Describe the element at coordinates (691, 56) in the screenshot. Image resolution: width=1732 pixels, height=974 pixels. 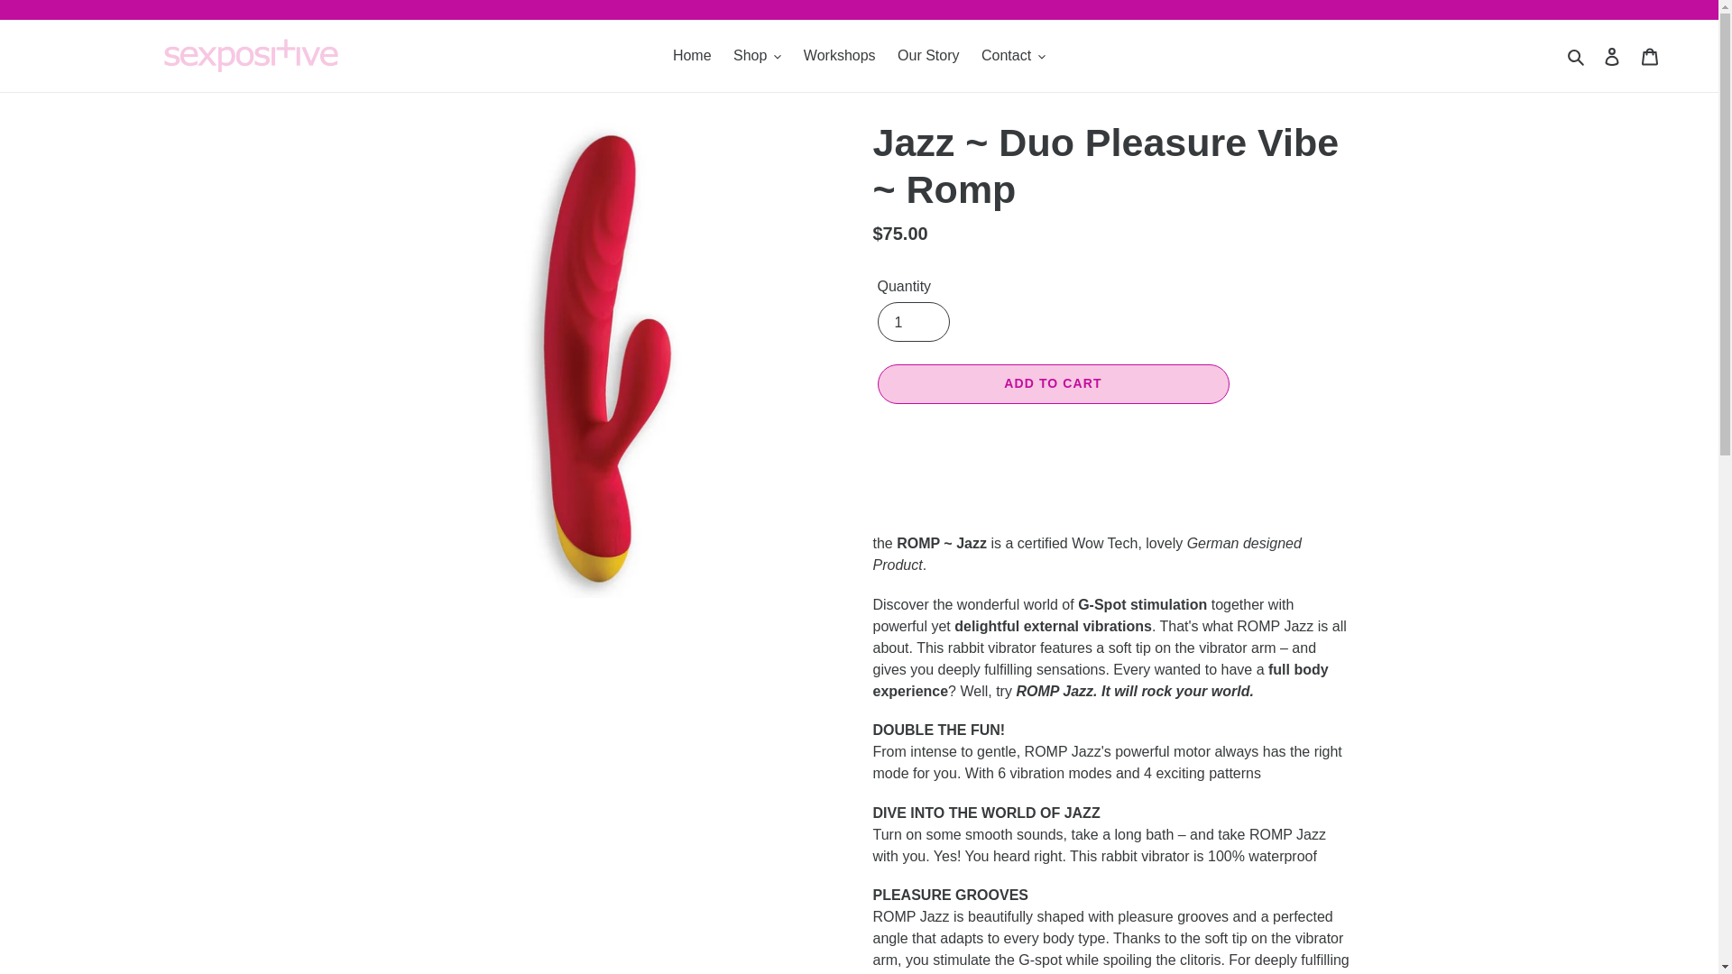
I see `Home` at that location.